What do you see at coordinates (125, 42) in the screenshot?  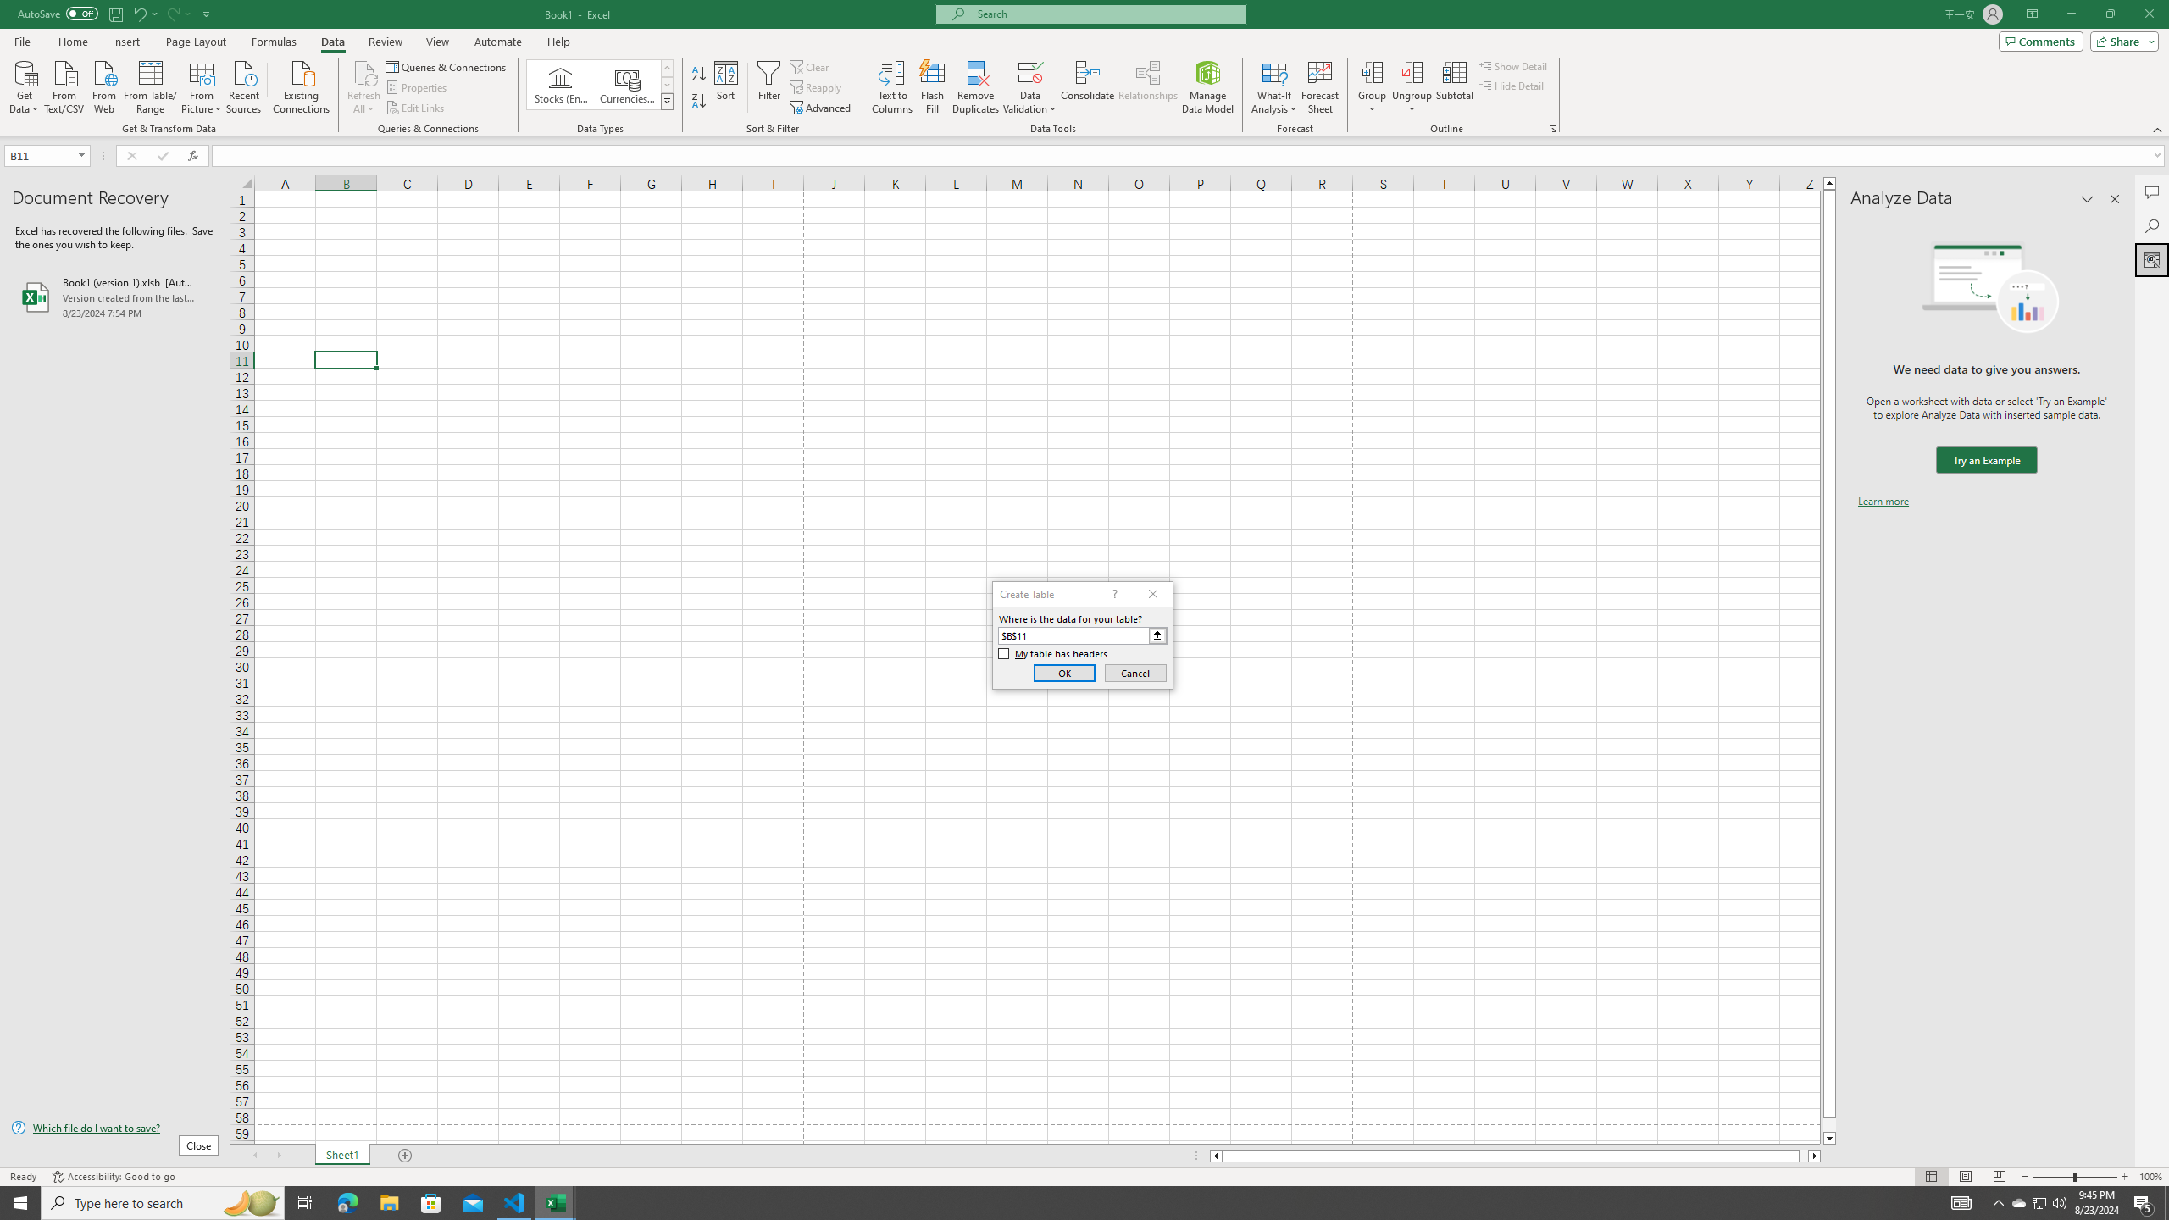 I see `Insert` at bounding box center [125, 42].